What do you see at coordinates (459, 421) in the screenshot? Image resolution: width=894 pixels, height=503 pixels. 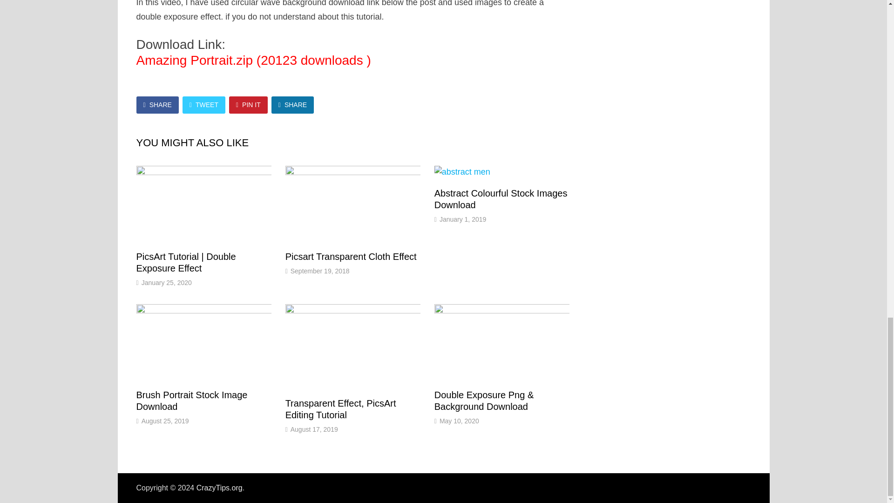 I see `May 10, 2020` at bounding box center [459, 421].